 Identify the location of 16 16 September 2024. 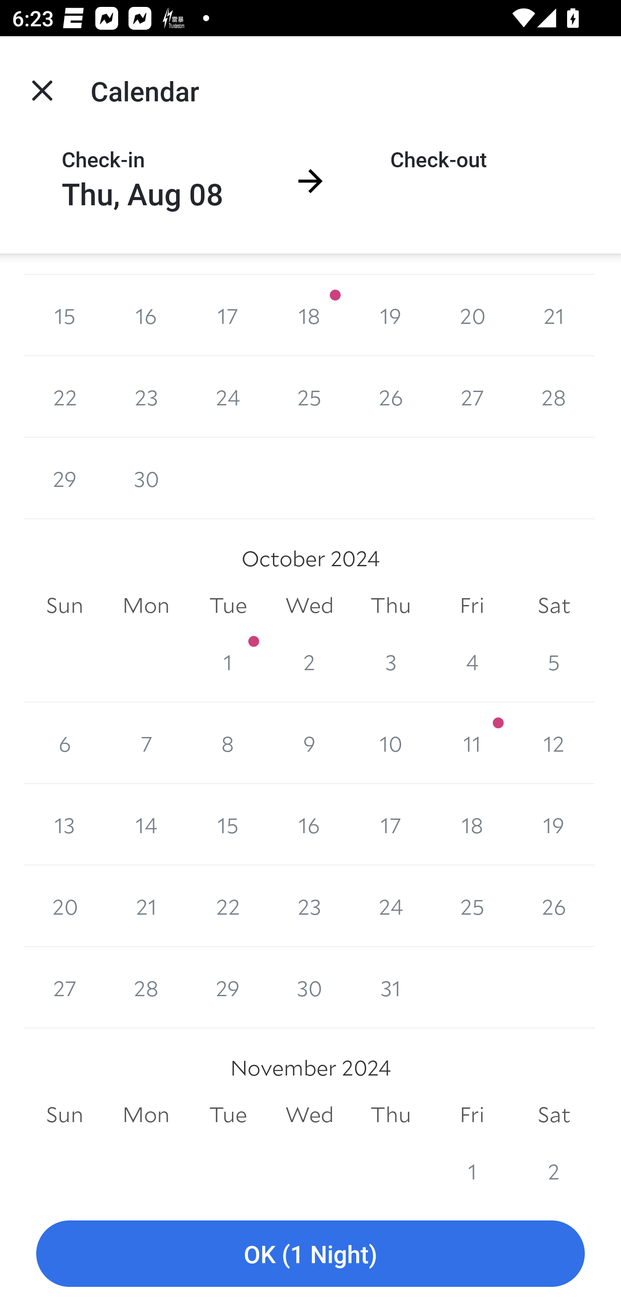
(146, 316).